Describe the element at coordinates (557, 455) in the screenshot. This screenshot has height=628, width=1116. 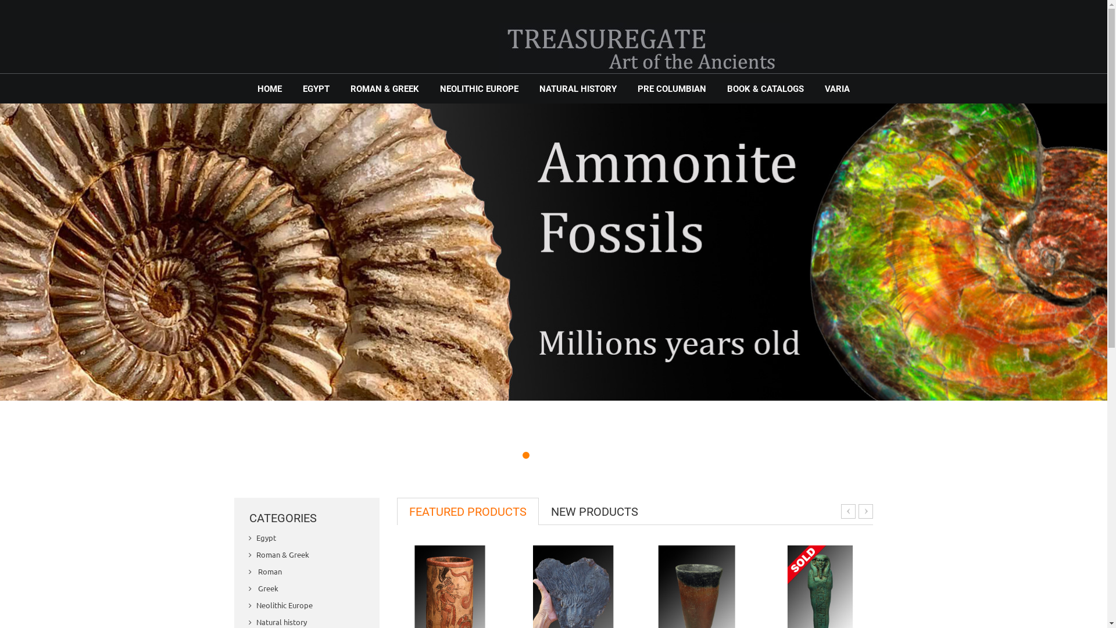
I see `5` at that location.